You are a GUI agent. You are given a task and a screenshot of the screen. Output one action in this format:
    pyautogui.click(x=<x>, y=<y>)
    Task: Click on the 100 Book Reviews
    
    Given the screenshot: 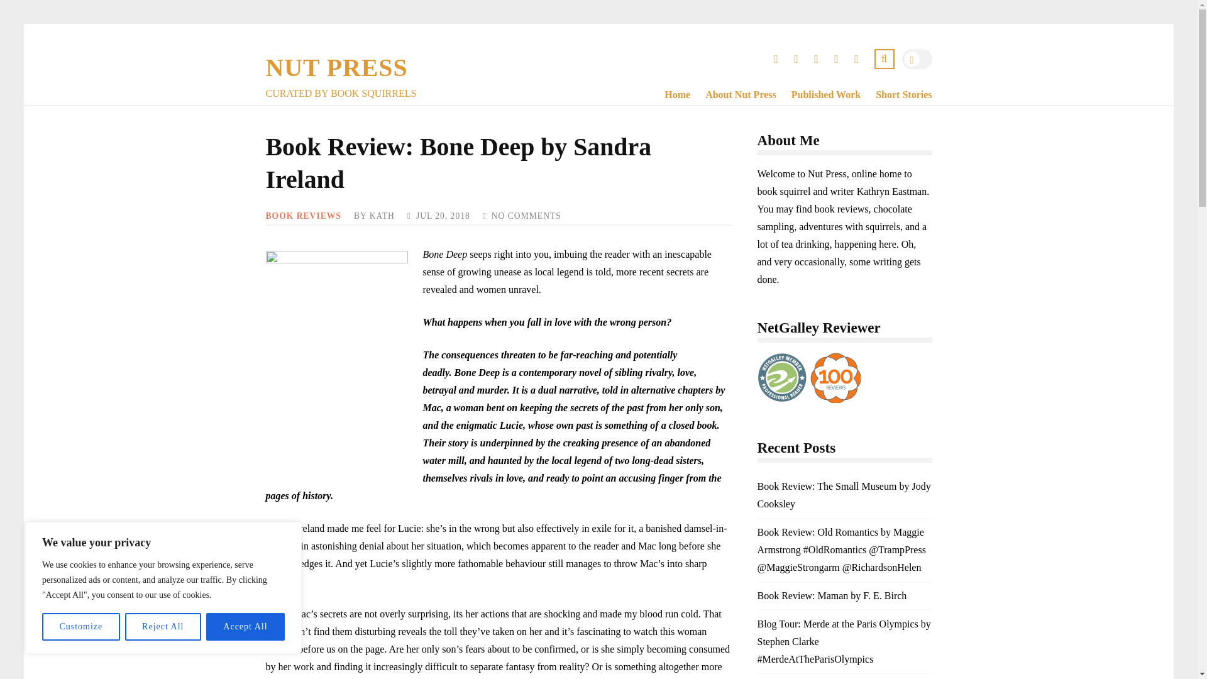 What is the action you would take?
    pyautogui.click(x=835, y=377)
    